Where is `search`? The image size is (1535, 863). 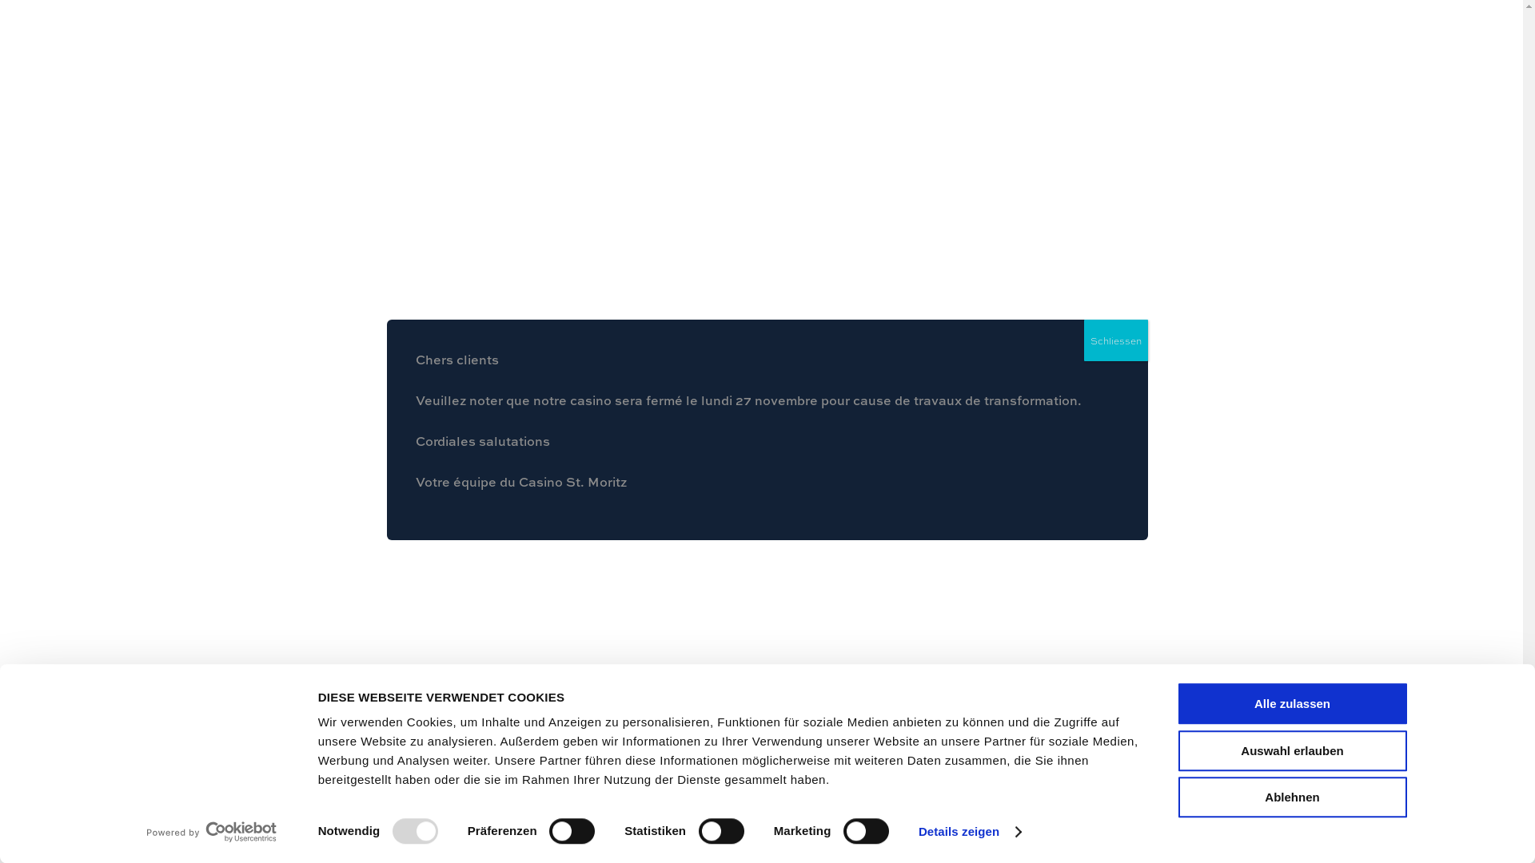 search is located at coordinates (1477, 46).